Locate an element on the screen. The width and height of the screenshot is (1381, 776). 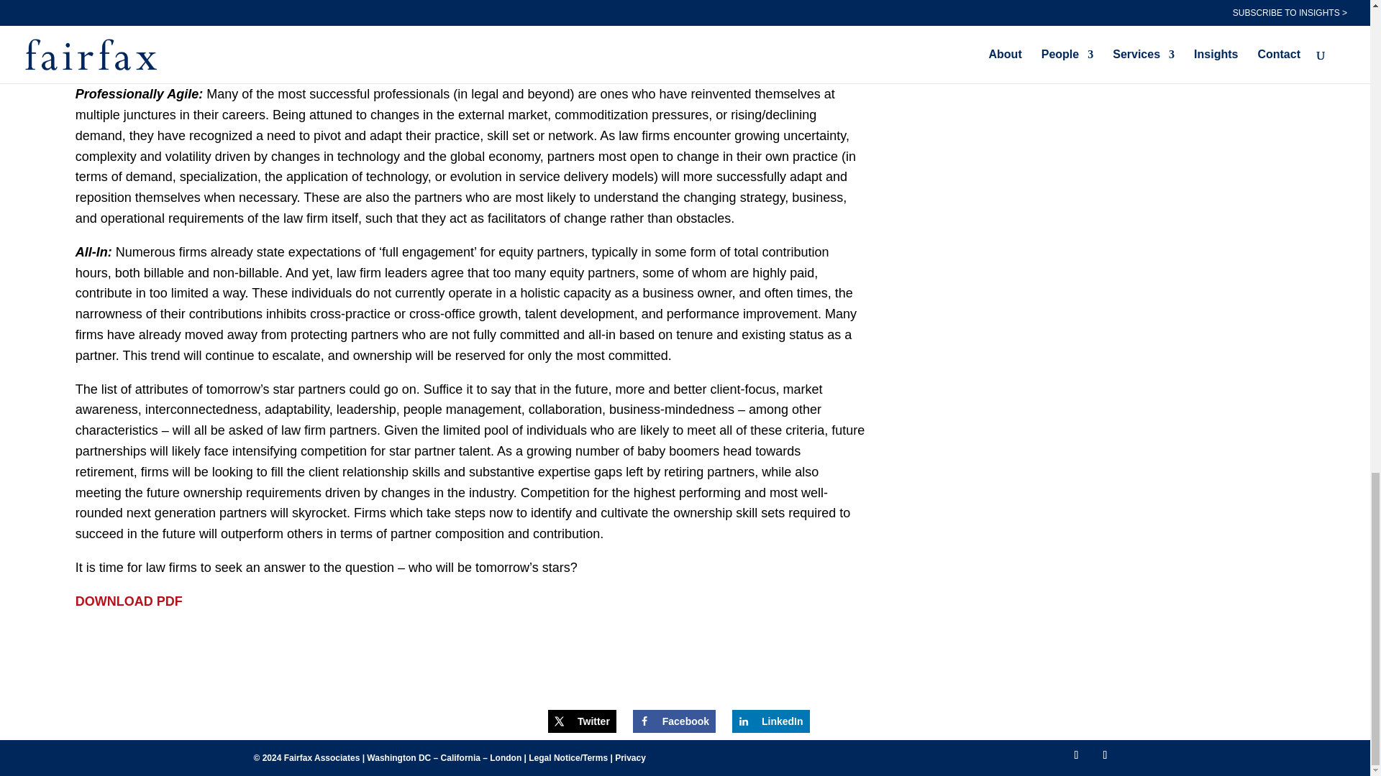
DOWNLOAD PDF is located at coordinates (129, 601).